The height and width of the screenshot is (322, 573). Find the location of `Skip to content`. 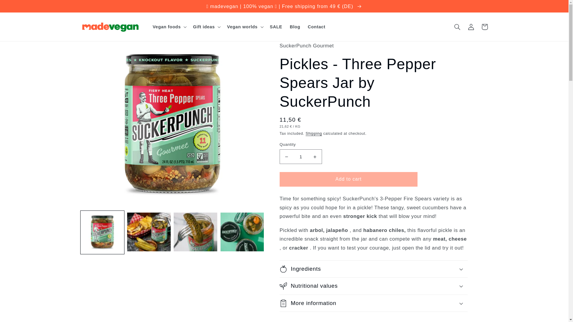

Skip to content is located at coordinates (19, 7).